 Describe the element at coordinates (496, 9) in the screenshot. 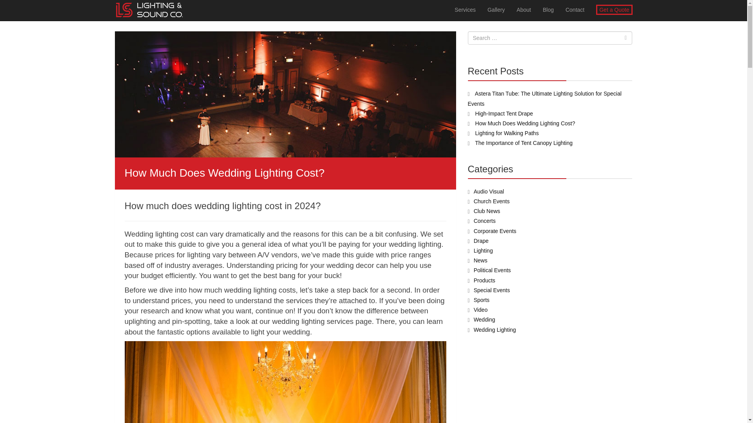

I see `Gallery` at that location.